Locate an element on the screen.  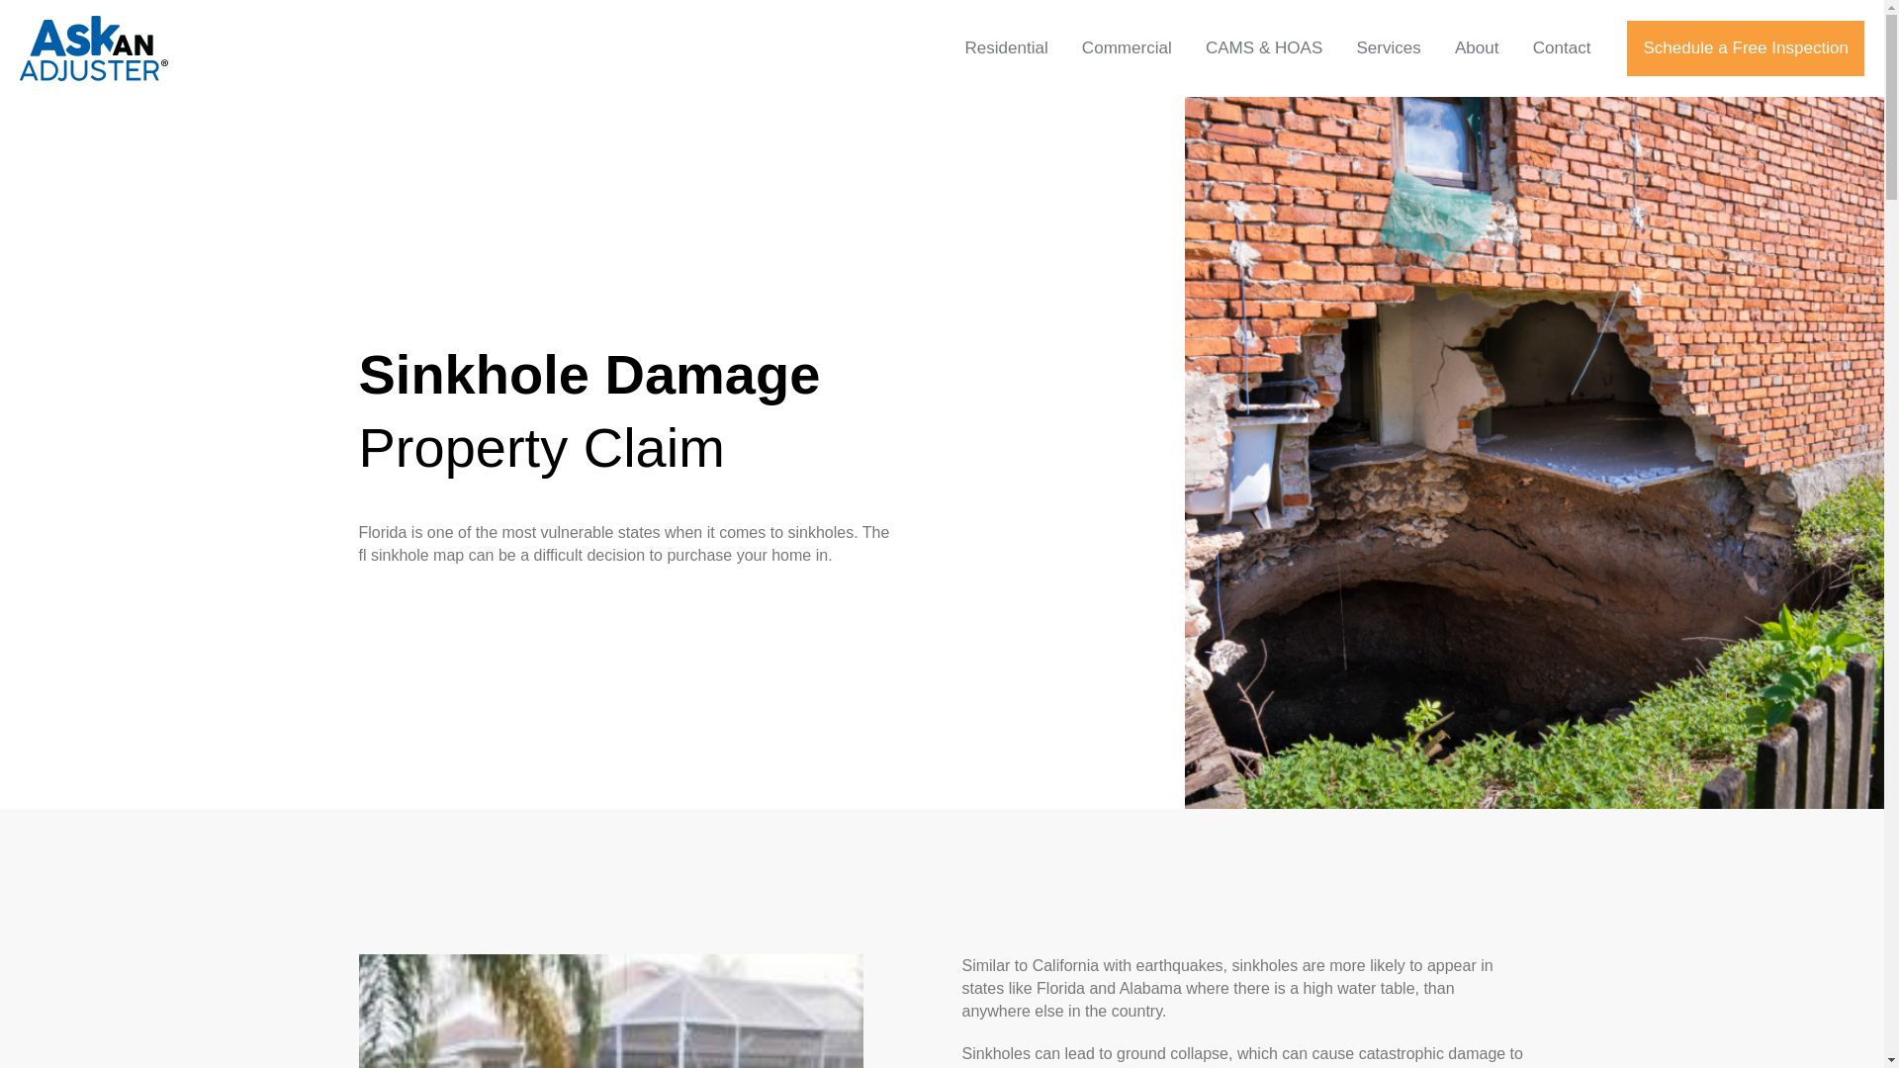
Commercial is located at coordinates (1127, 47).